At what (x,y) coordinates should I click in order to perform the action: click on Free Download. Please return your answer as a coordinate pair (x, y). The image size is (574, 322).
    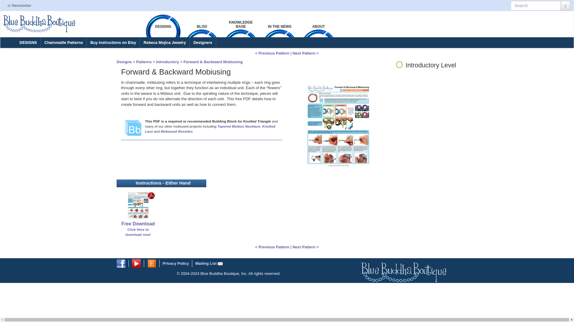
    Looking at the image, I should click on (138, 224).